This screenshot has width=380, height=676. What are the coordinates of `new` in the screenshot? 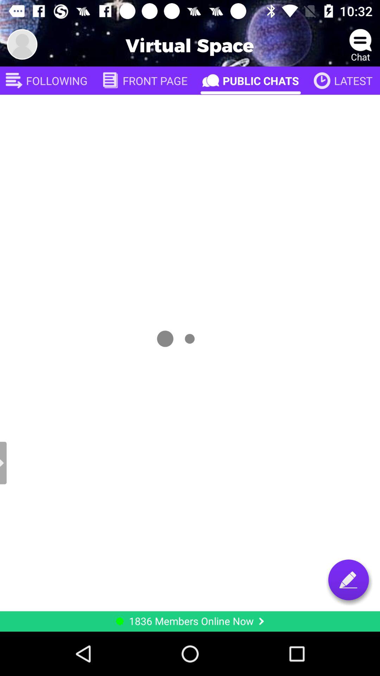 It's located at (348, 580).